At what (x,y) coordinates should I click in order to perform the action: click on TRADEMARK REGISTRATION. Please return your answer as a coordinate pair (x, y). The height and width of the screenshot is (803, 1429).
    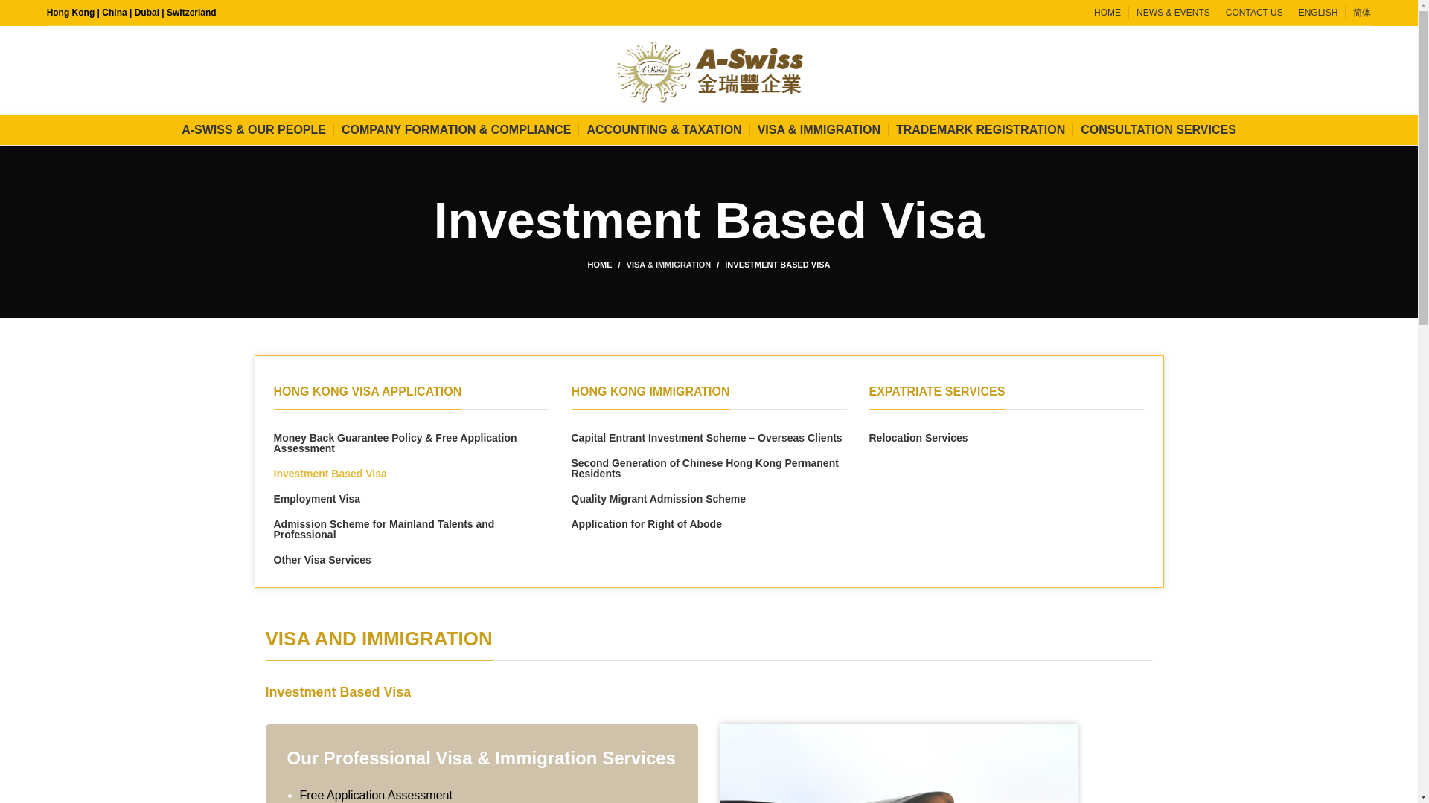
    Looking at the image, I should click on (979, 130).